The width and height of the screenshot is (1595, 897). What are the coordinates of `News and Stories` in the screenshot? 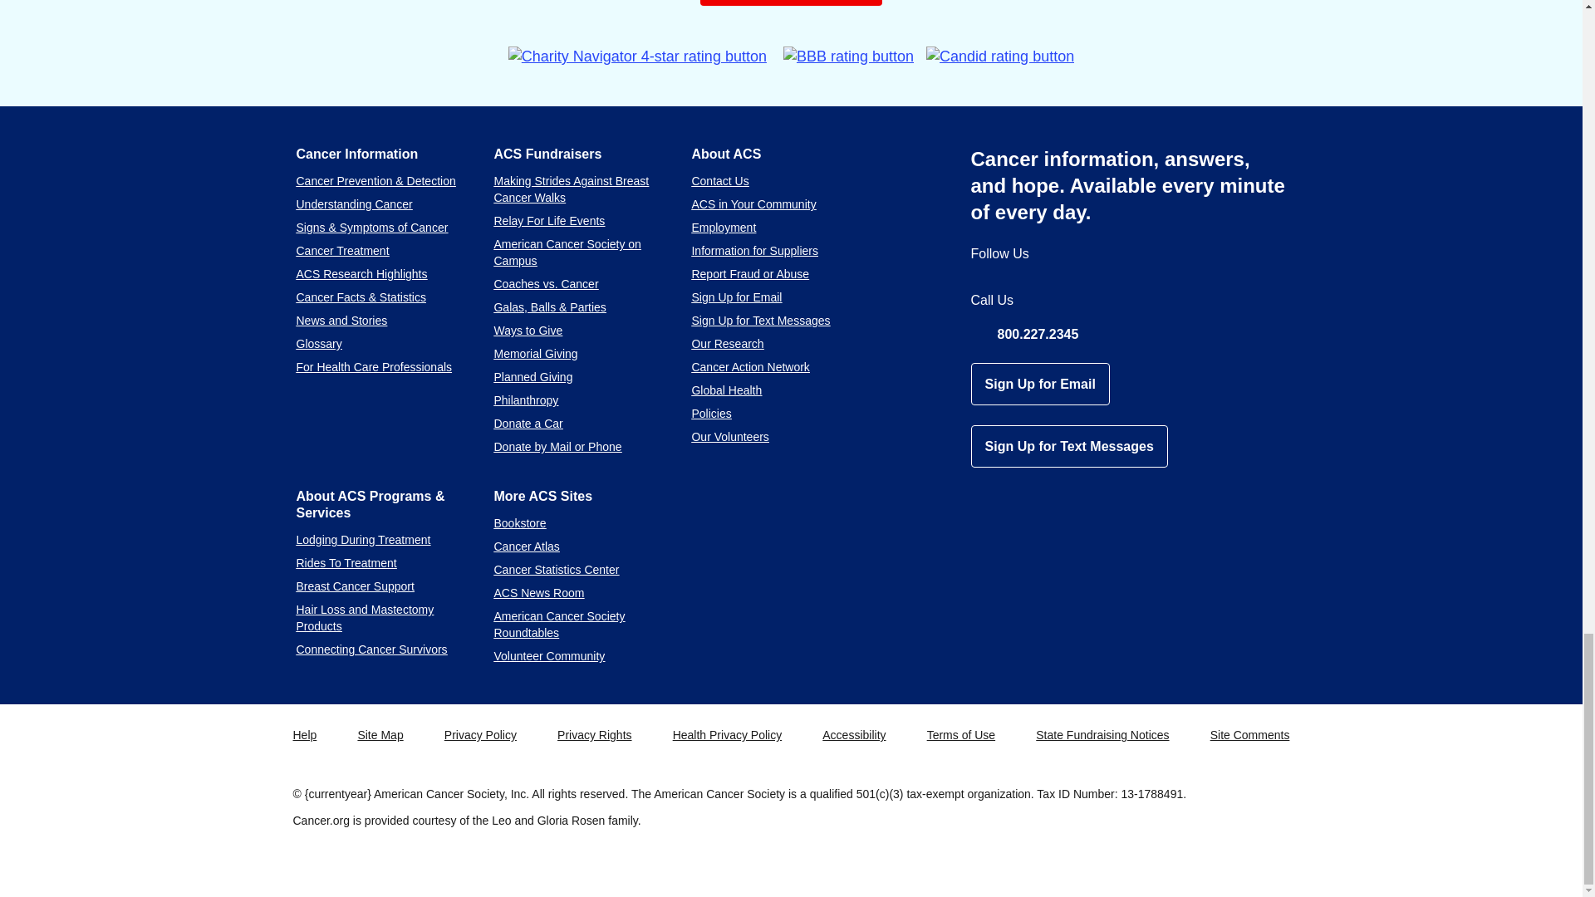 It's located at (341, 321).